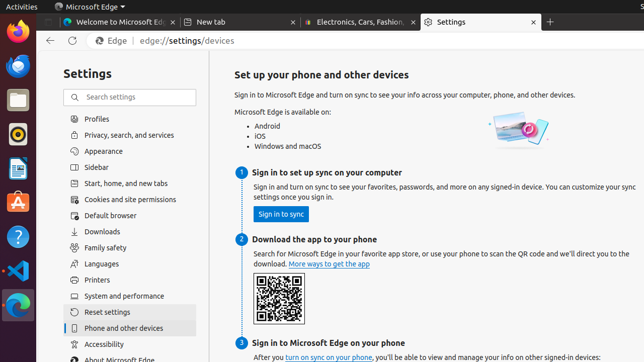 The image size is (644, 362). I want to click on Android, so click(291, 126).